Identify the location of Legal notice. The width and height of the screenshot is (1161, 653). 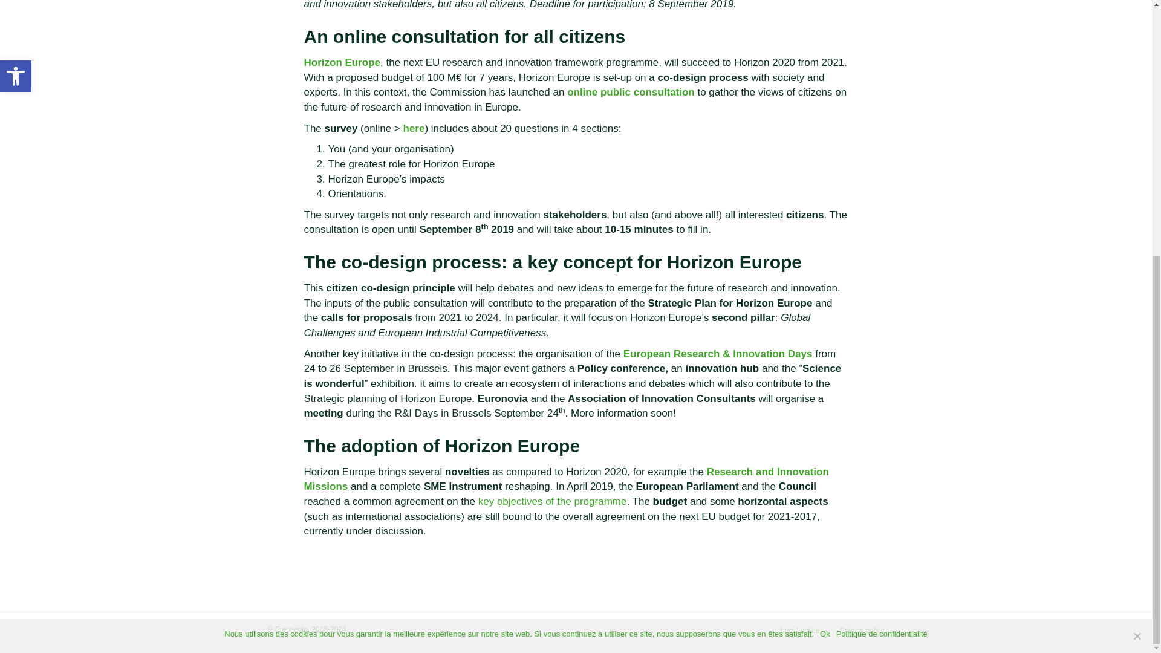
(800, 635).